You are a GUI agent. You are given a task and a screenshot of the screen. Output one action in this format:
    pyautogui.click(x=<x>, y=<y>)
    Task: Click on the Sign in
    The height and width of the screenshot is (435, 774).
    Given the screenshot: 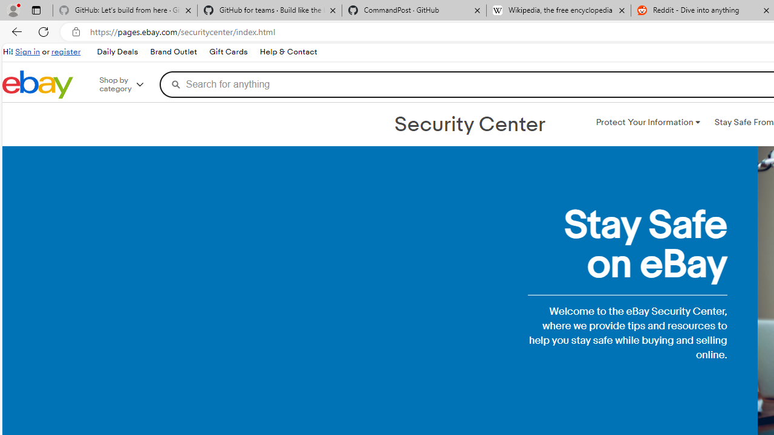 What is the action you would take?
    pyautogui.click(x=28, y=52)
    